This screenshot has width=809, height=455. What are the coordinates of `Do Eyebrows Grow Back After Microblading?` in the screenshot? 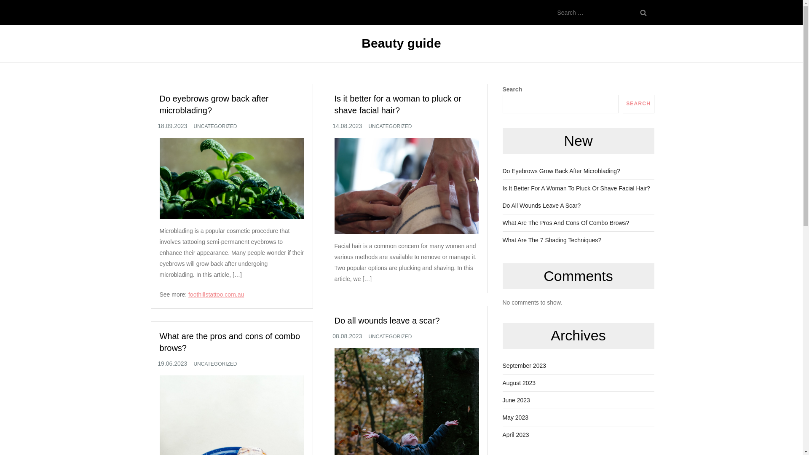 It's located at (561, 171).